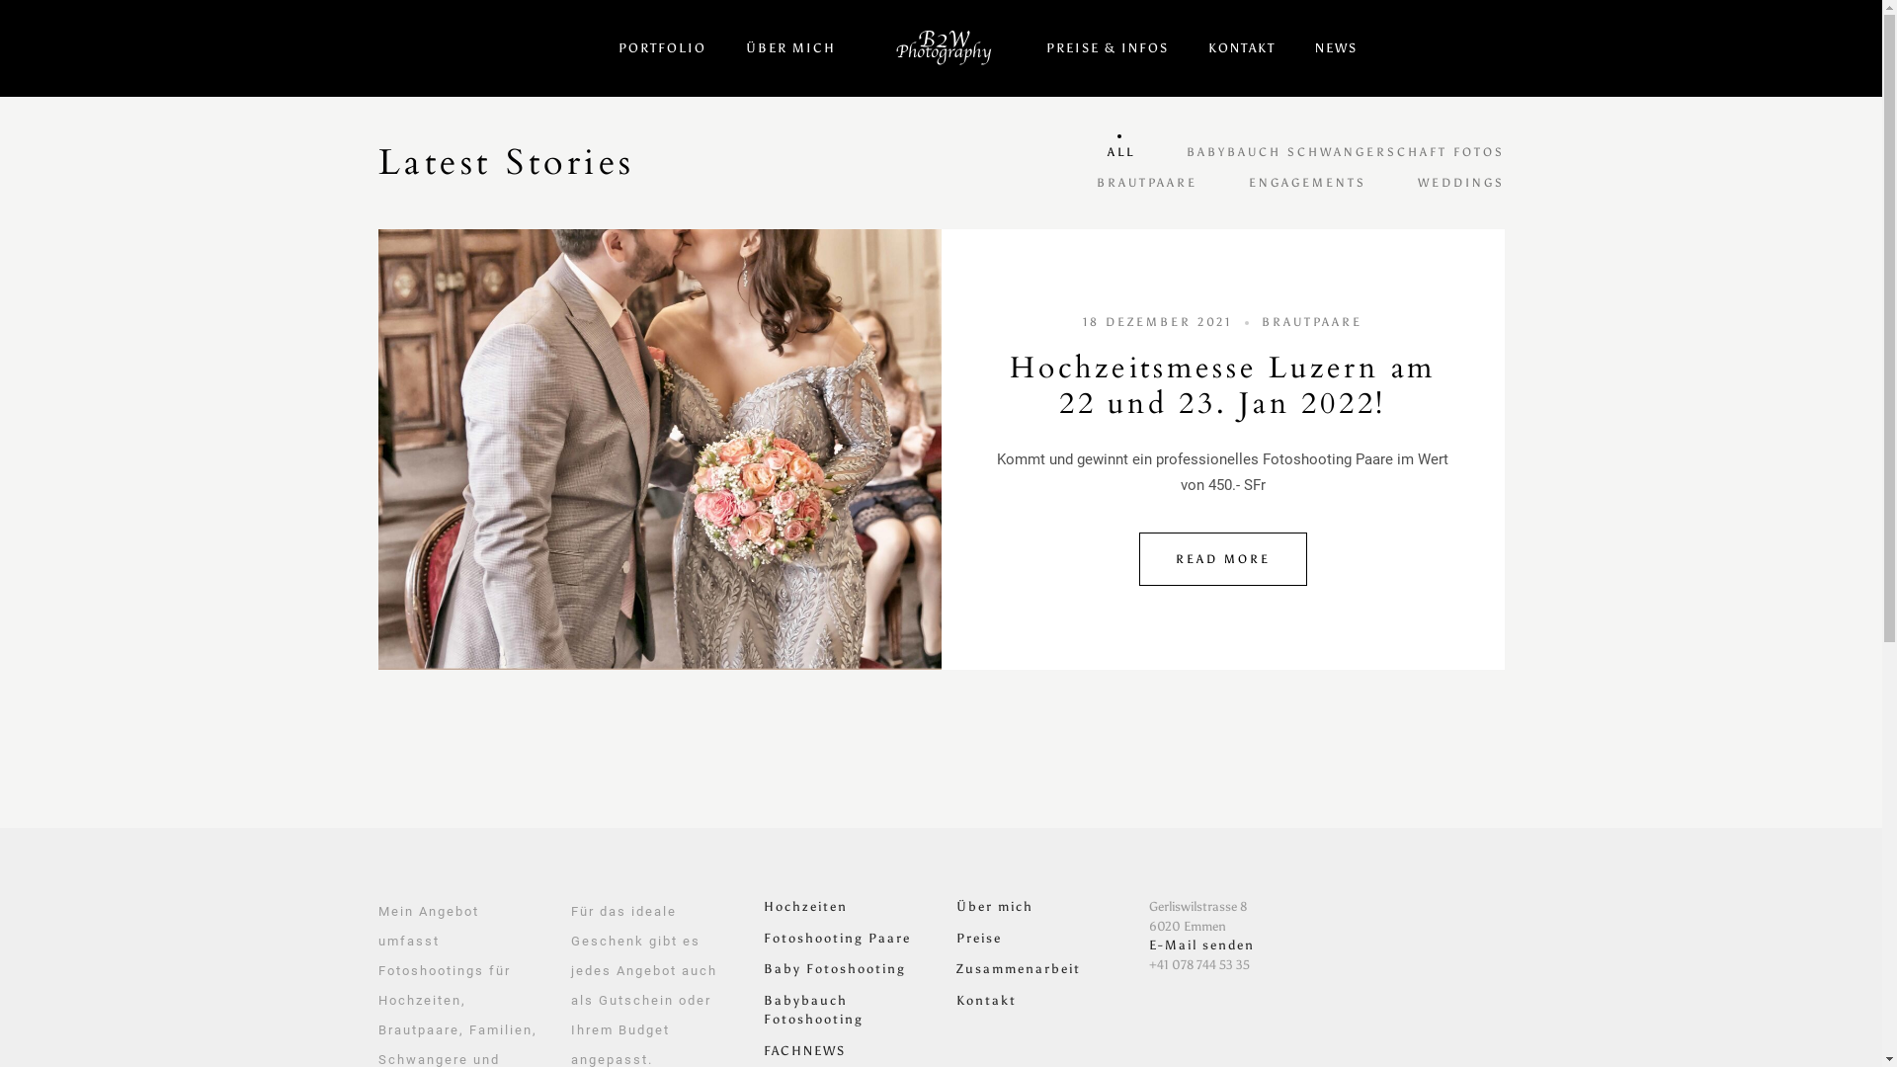 Image resolution: width=1897 pixels, height=1067 pixels. Describe the element at coordinates (1120, 151) in the screenshot. I see `ALL` at that location.